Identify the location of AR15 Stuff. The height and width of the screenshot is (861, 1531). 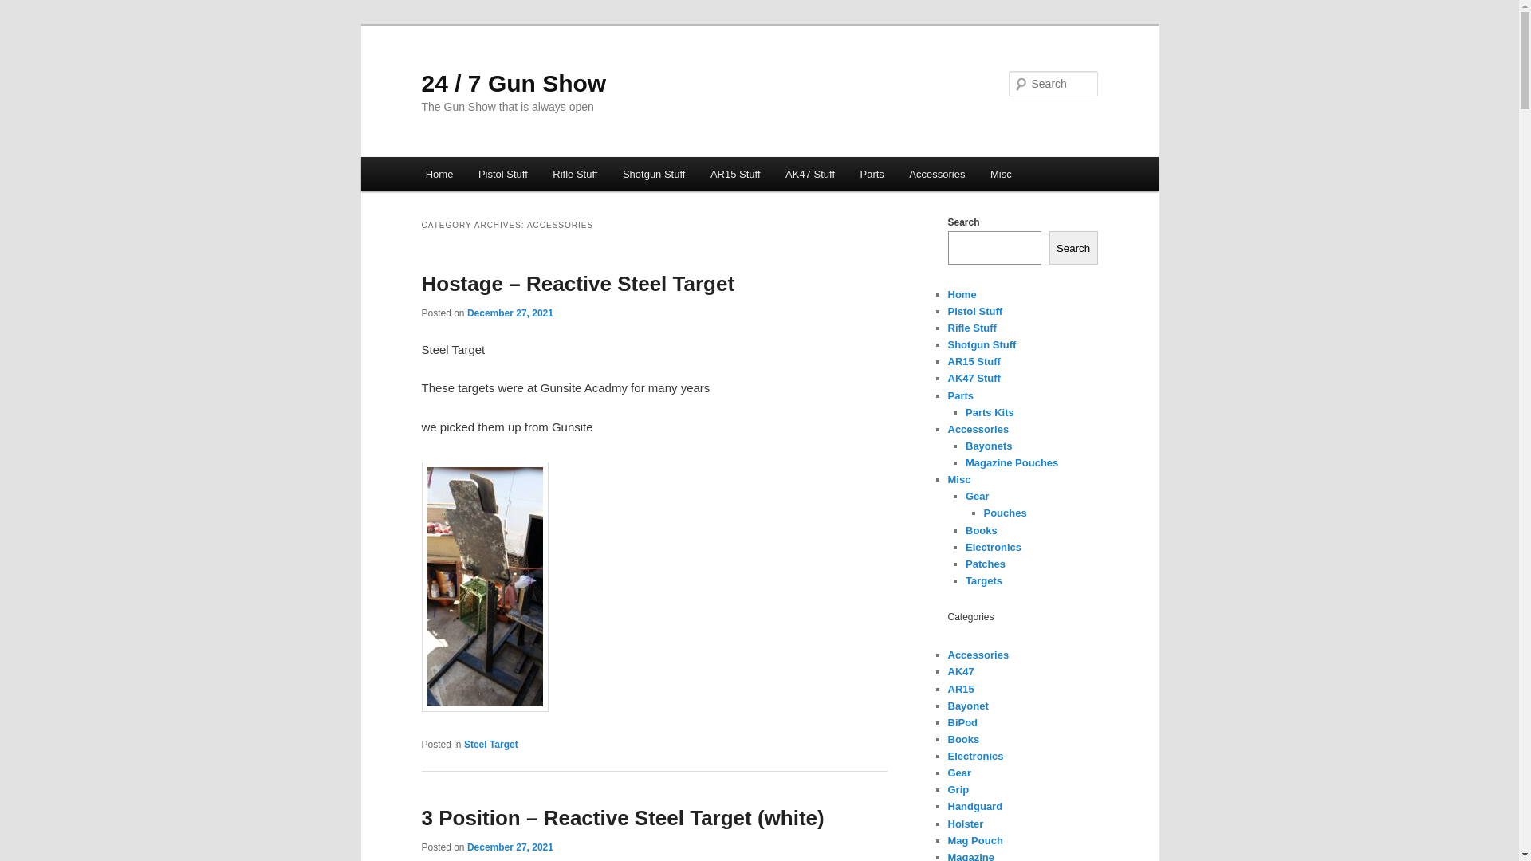
(974, 362).